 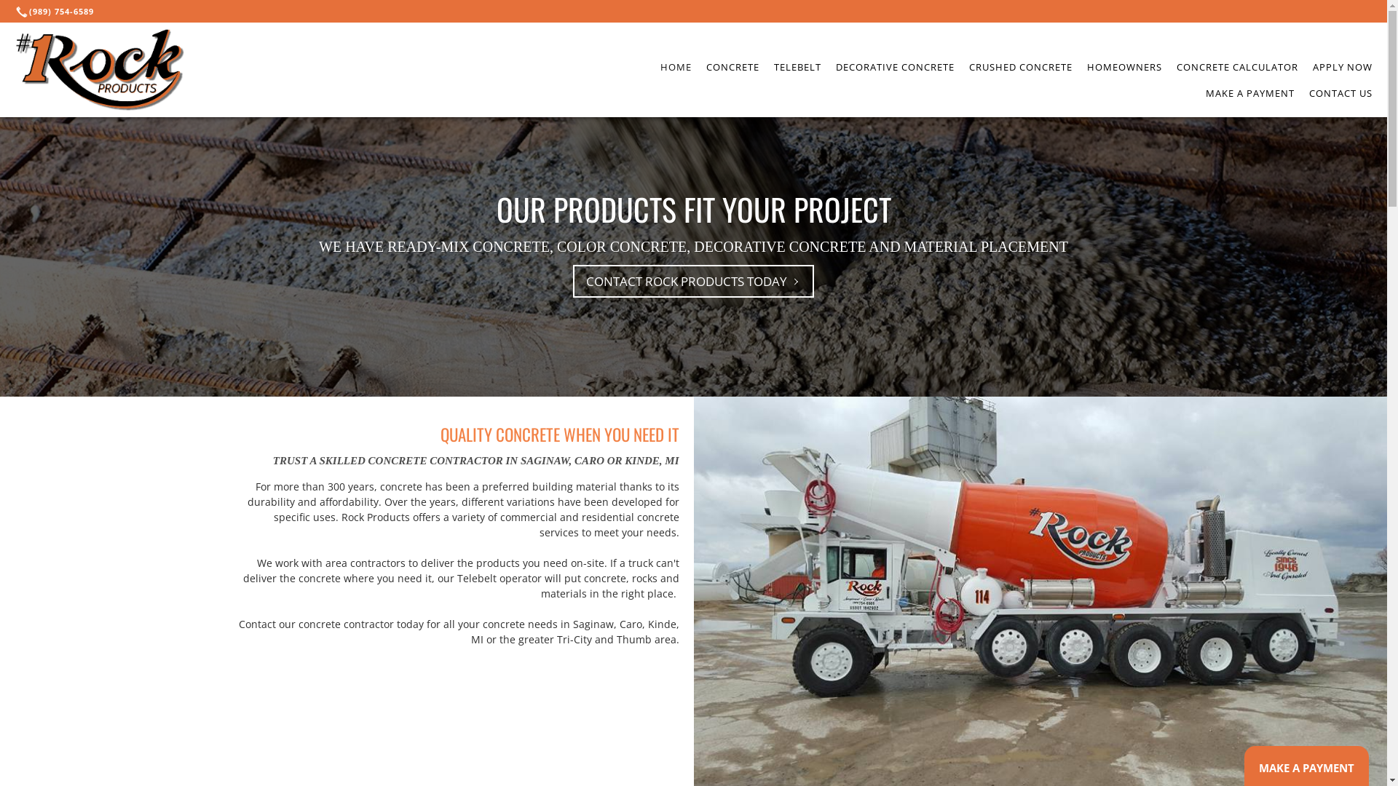 What do you see at coordinates (1124, 67) in the screenshot?
I see `HOMEOWNERS` at bounding box center [1124, 67].